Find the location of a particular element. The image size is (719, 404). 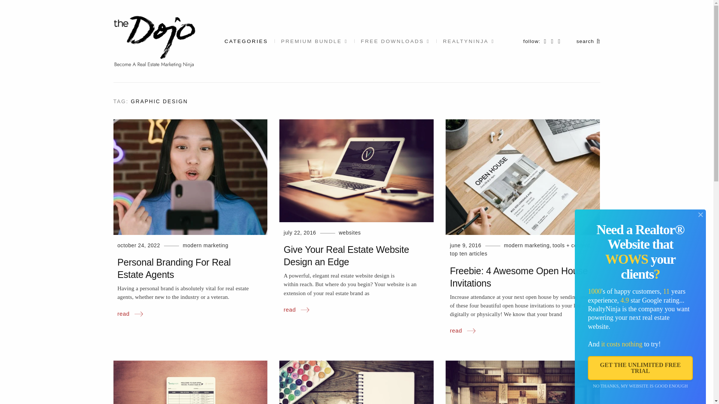

search is located at coordinates (588, 41).